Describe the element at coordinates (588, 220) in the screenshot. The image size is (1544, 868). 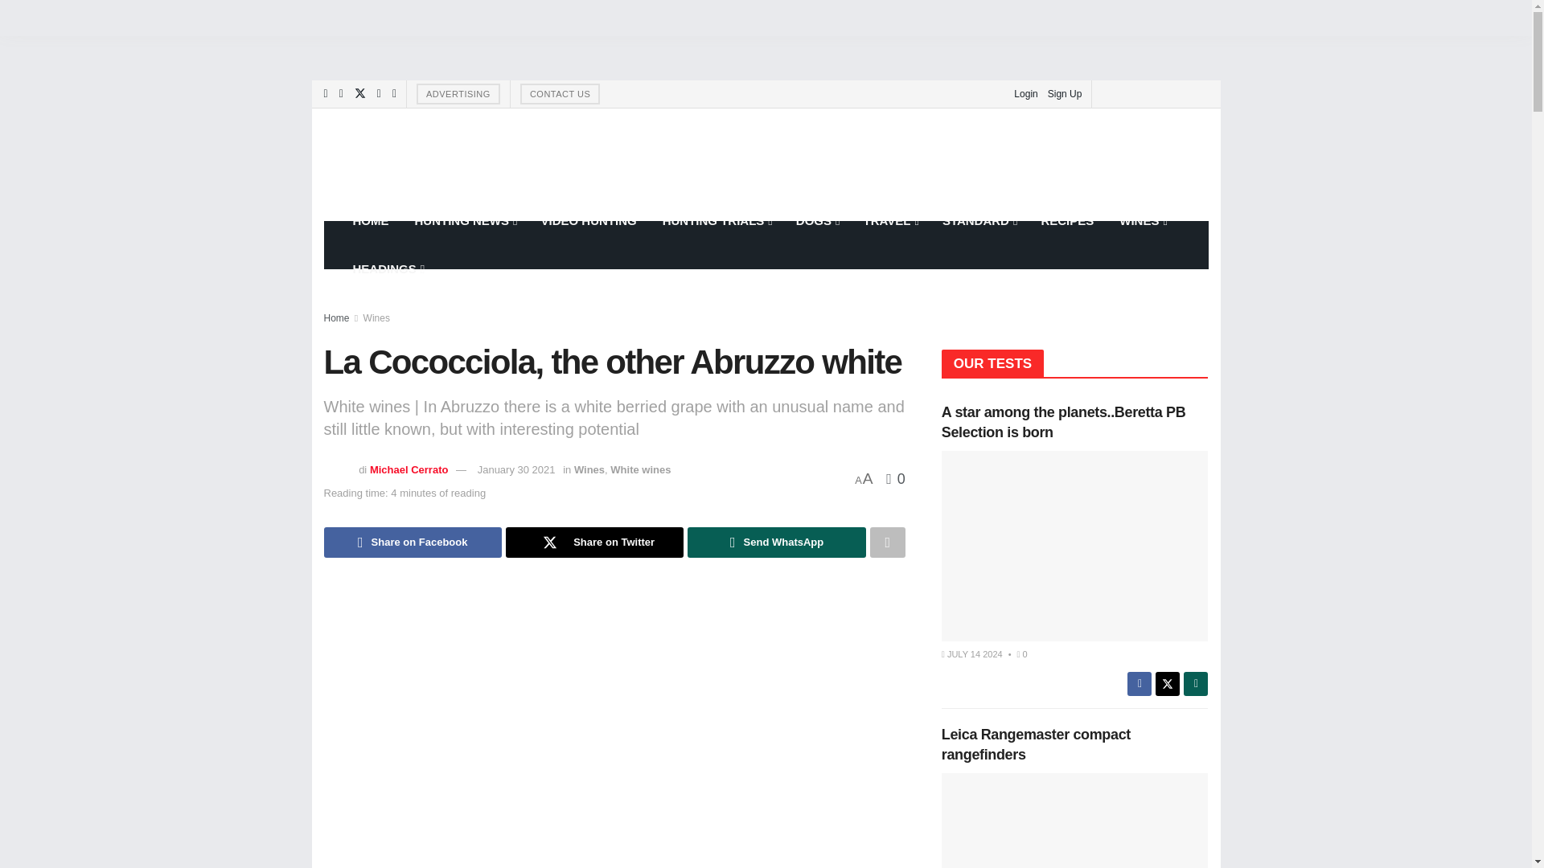
I see `VIDEO HUNTING` at that location.